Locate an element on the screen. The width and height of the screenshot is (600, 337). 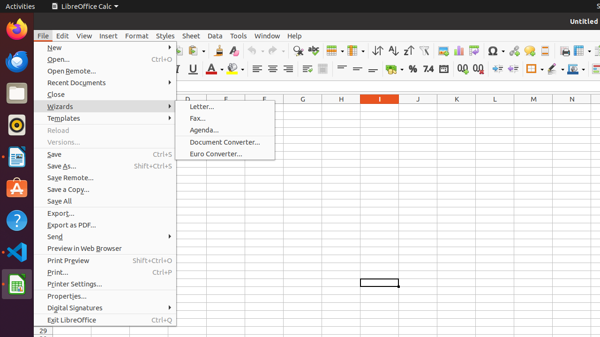
Spelling is located at coordinates (313, 51).